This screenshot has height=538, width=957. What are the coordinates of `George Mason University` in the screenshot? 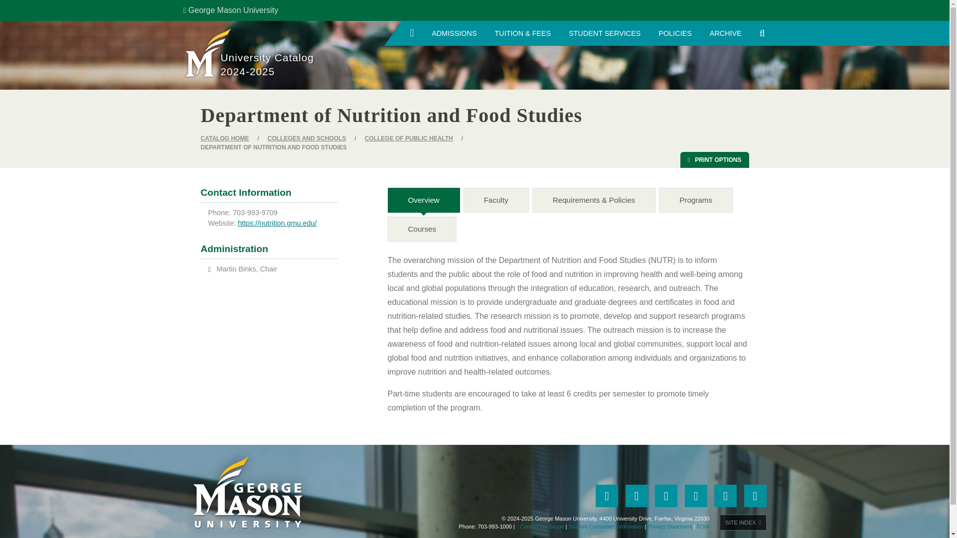 It's located at (231, 10).